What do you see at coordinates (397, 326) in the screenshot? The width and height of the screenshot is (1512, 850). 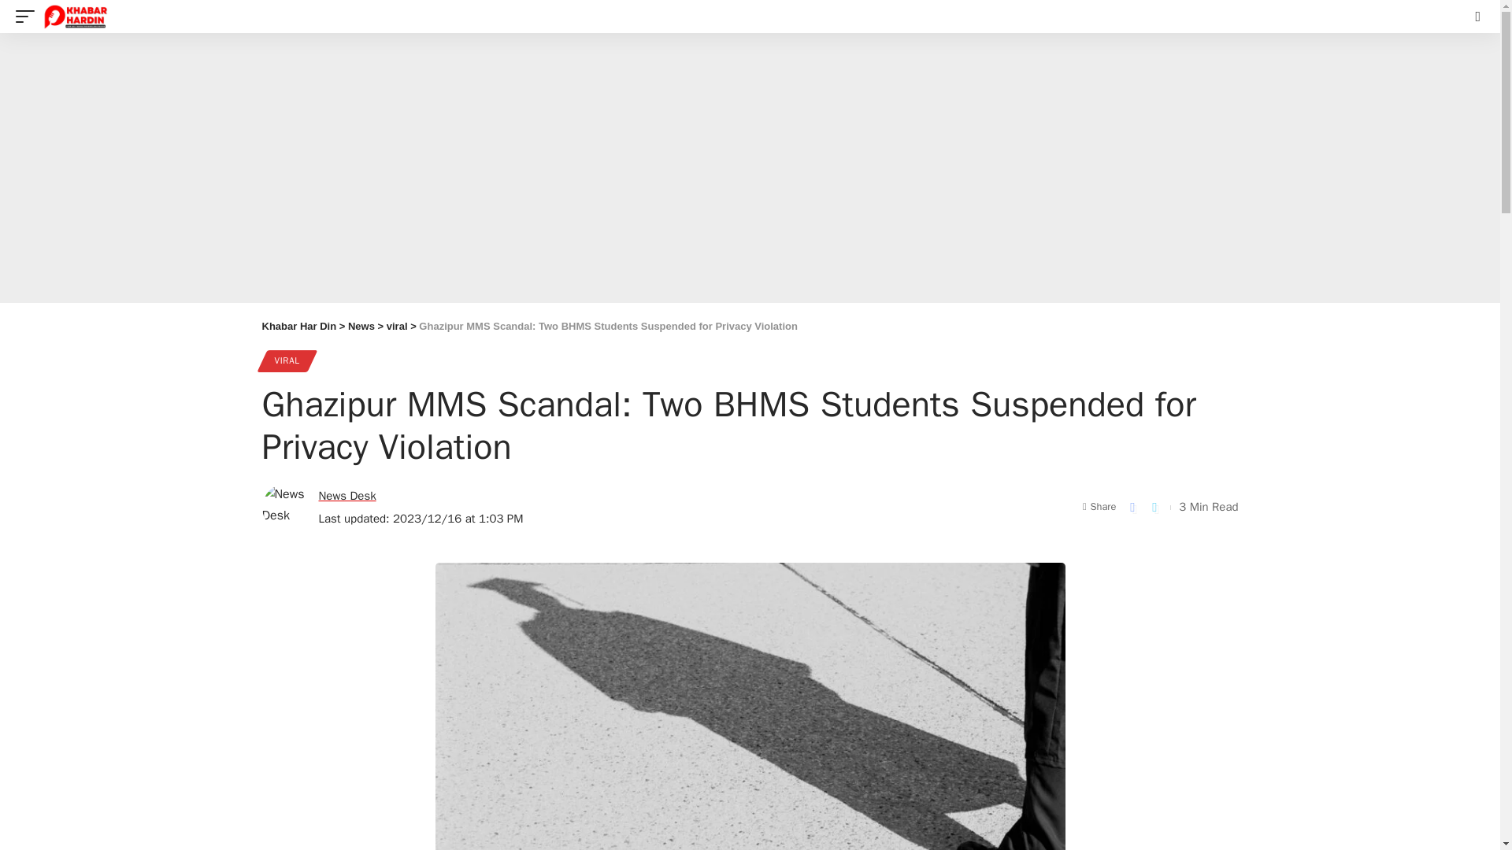 I see `viral` at bounding box center [397, 326].